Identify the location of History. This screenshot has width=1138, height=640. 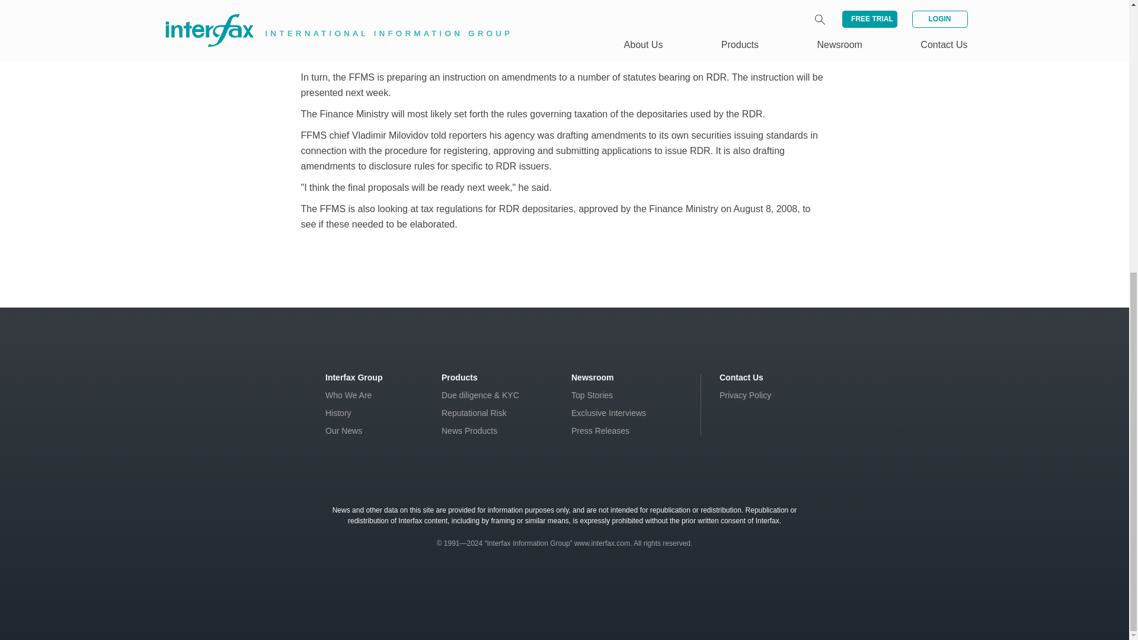
(338, 413).